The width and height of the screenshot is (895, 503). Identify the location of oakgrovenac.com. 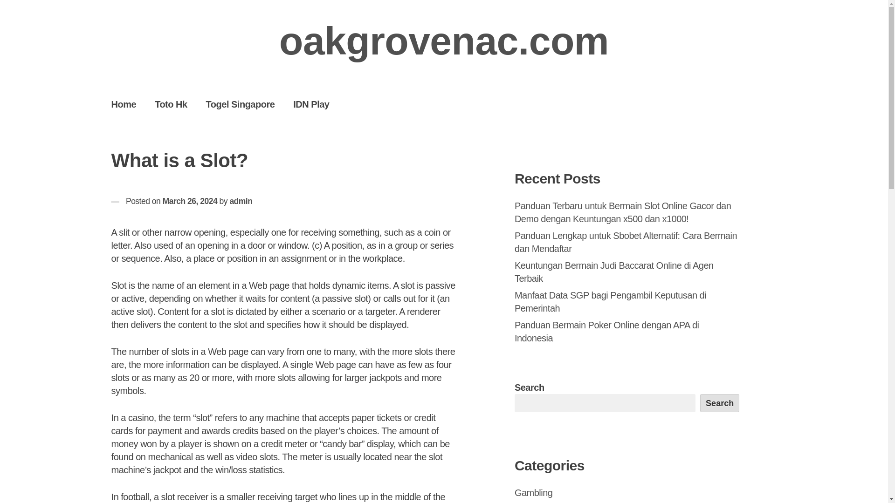
(444, 41).